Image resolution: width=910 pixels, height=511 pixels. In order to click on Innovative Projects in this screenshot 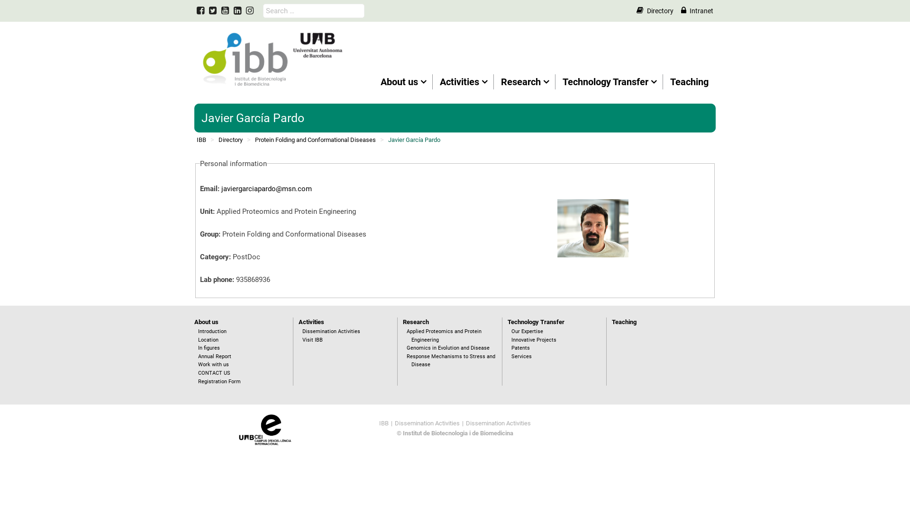, I will do `click(534, 340)`.